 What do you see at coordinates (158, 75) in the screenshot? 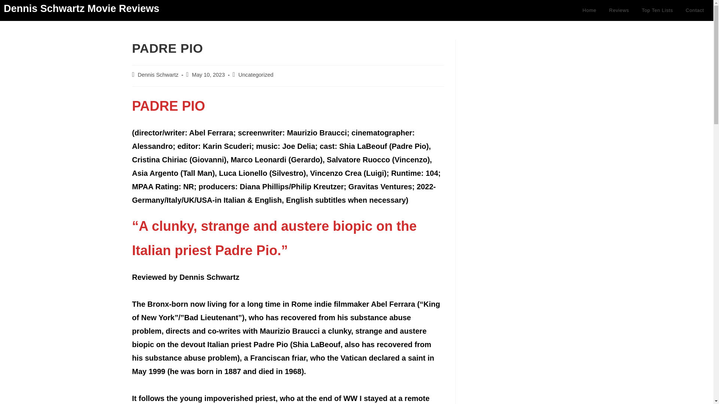
I see `Posts by Dennis Schwartz` at bounding box center [158, 75].